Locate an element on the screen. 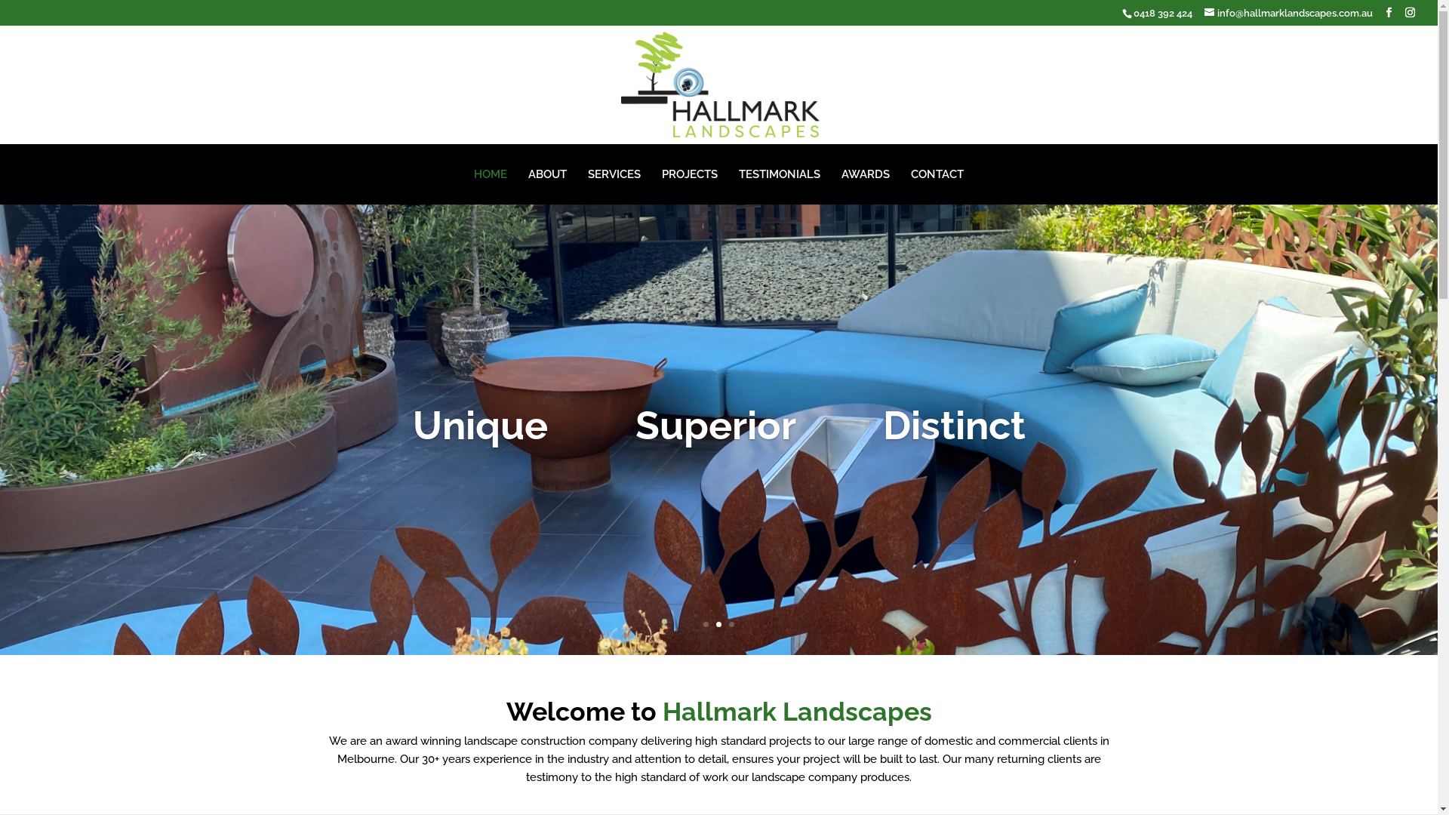 Image resolution: width=1449 pixels, height=815 pixels. 2 is located at coordinates (718, 625).